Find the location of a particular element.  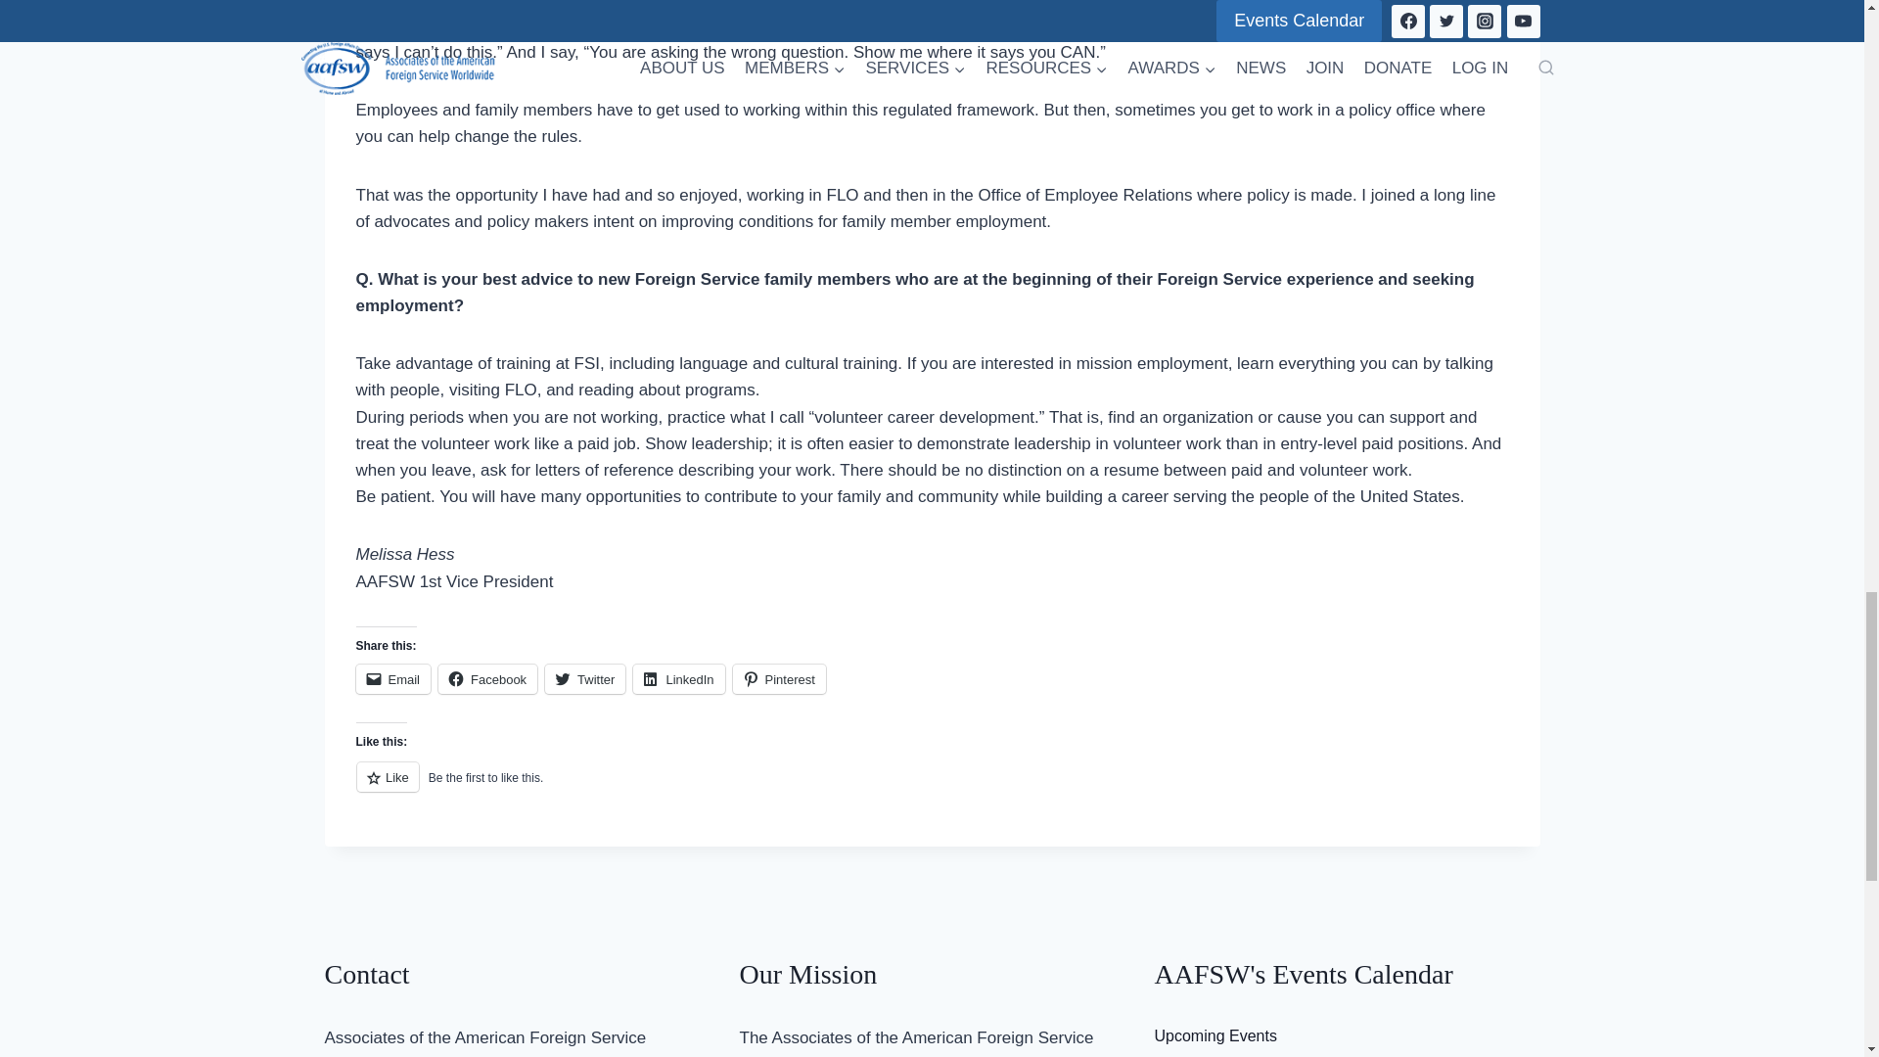

Click to email a link to a friend is located at coordinates (393, 679).